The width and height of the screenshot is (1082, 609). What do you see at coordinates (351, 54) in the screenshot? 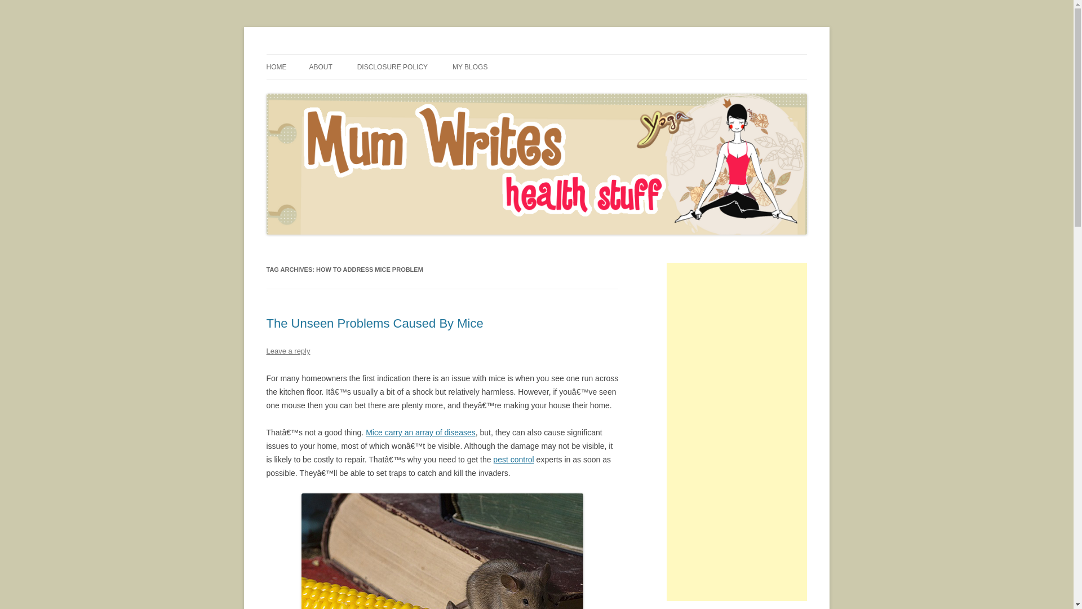
I see `Mum Writes Health Stuff` at bounding box center [351, 54].